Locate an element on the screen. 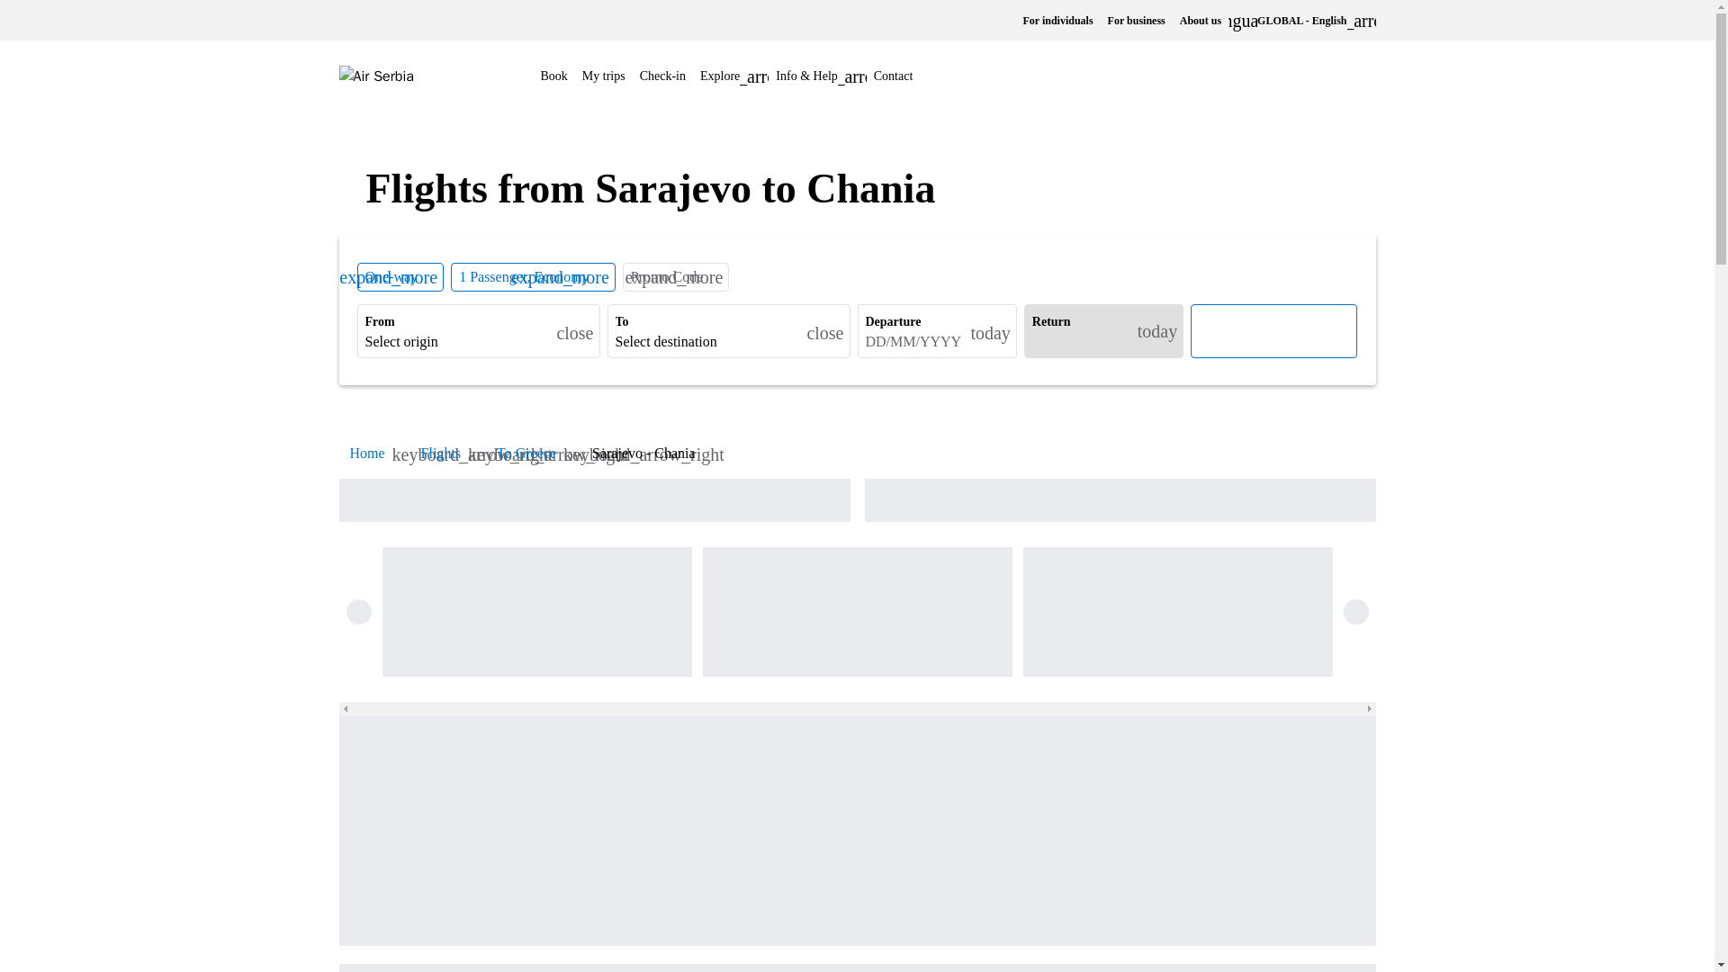 This screenshot has width=1728, height=972. For individuals is located at coordinates (1057, 20).